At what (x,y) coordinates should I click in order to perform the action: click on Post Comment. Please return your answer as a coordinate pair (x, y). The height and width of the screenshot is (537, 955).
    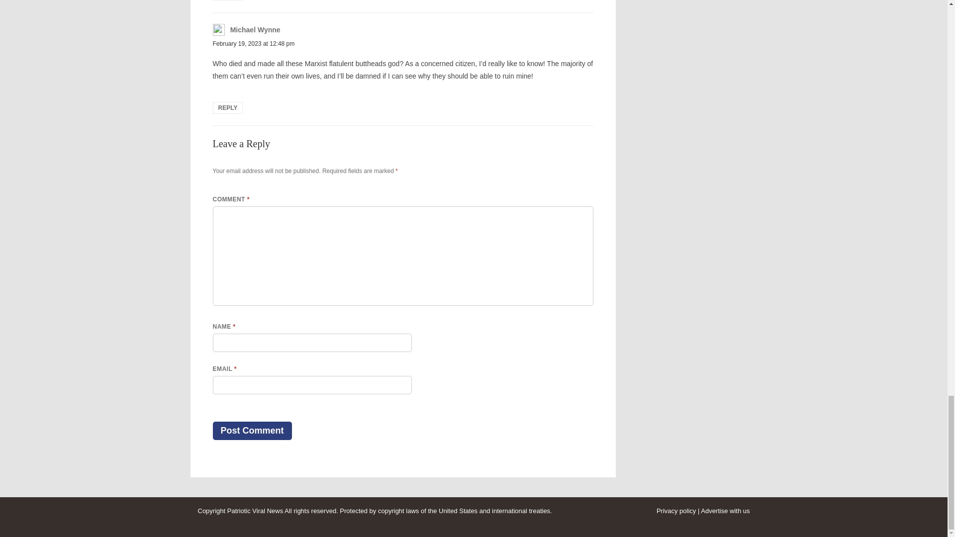
    Looking at the image, I should click on (253, 431).